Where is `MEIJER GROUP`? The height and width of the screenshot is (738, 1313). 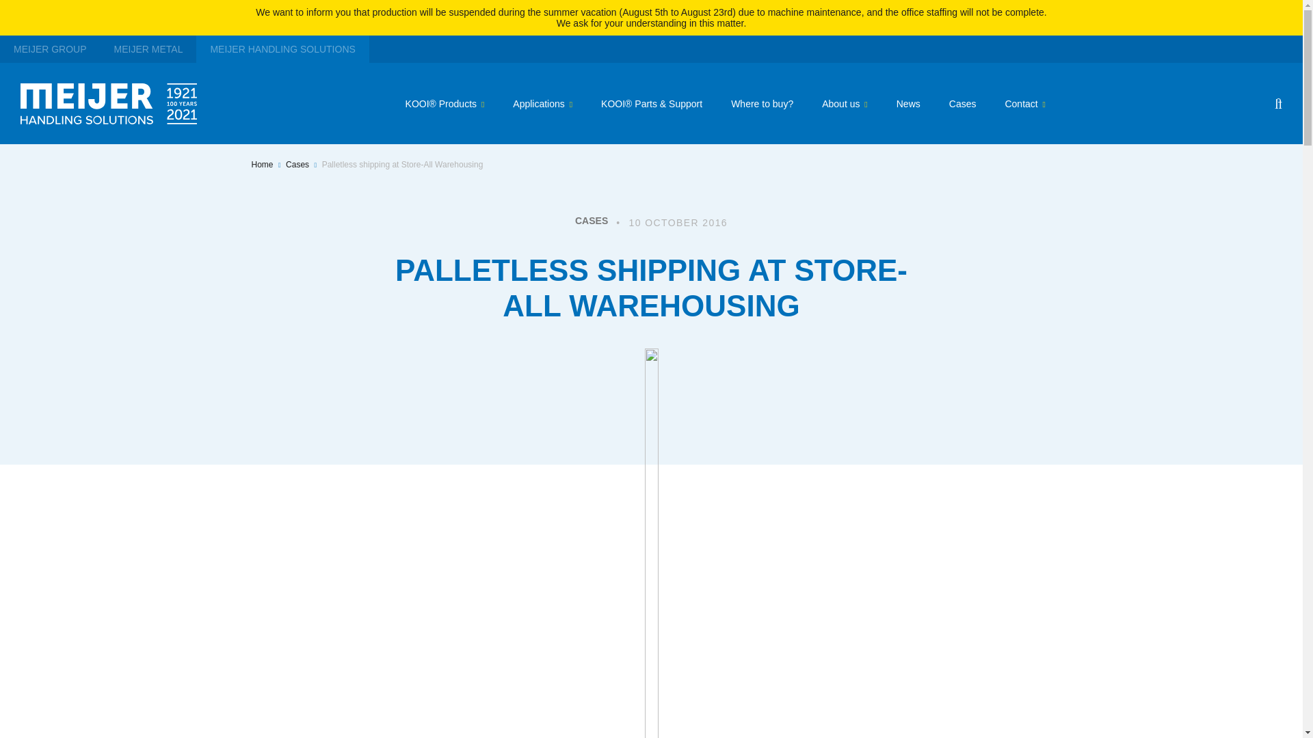 MEIJER GROUP is located at coordinates (51, 49).